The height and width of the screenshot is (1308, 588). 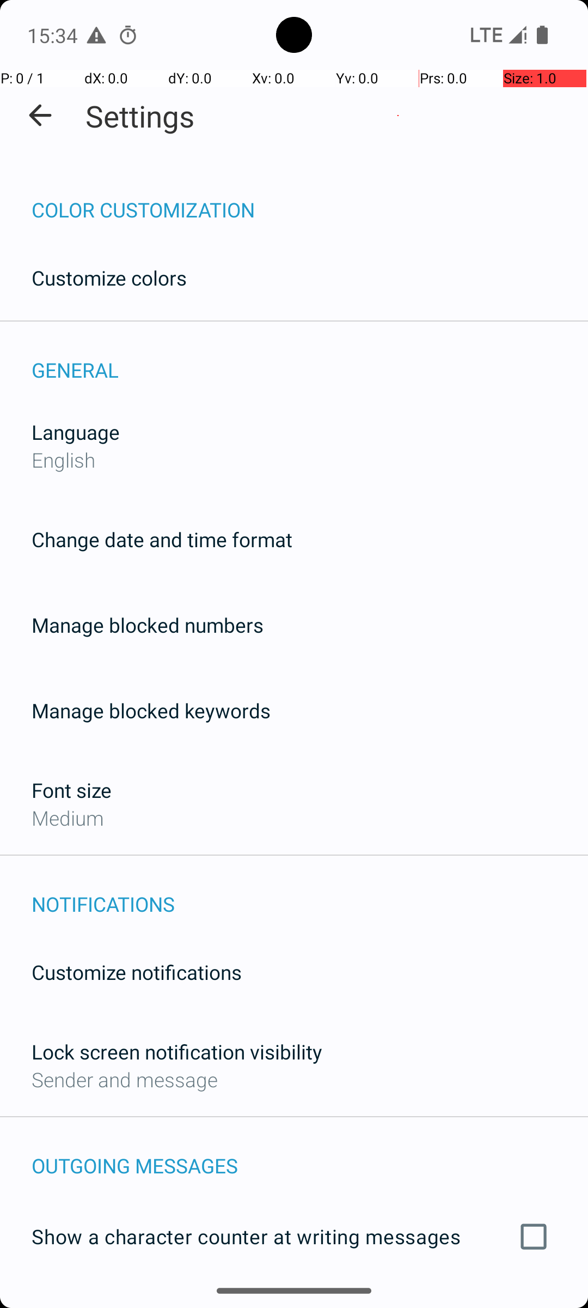 What do you see at coordinates (310, 1154) in the screenshot?
I see `OUTGOING MESSAGES` at bounding box center [310, 1154].